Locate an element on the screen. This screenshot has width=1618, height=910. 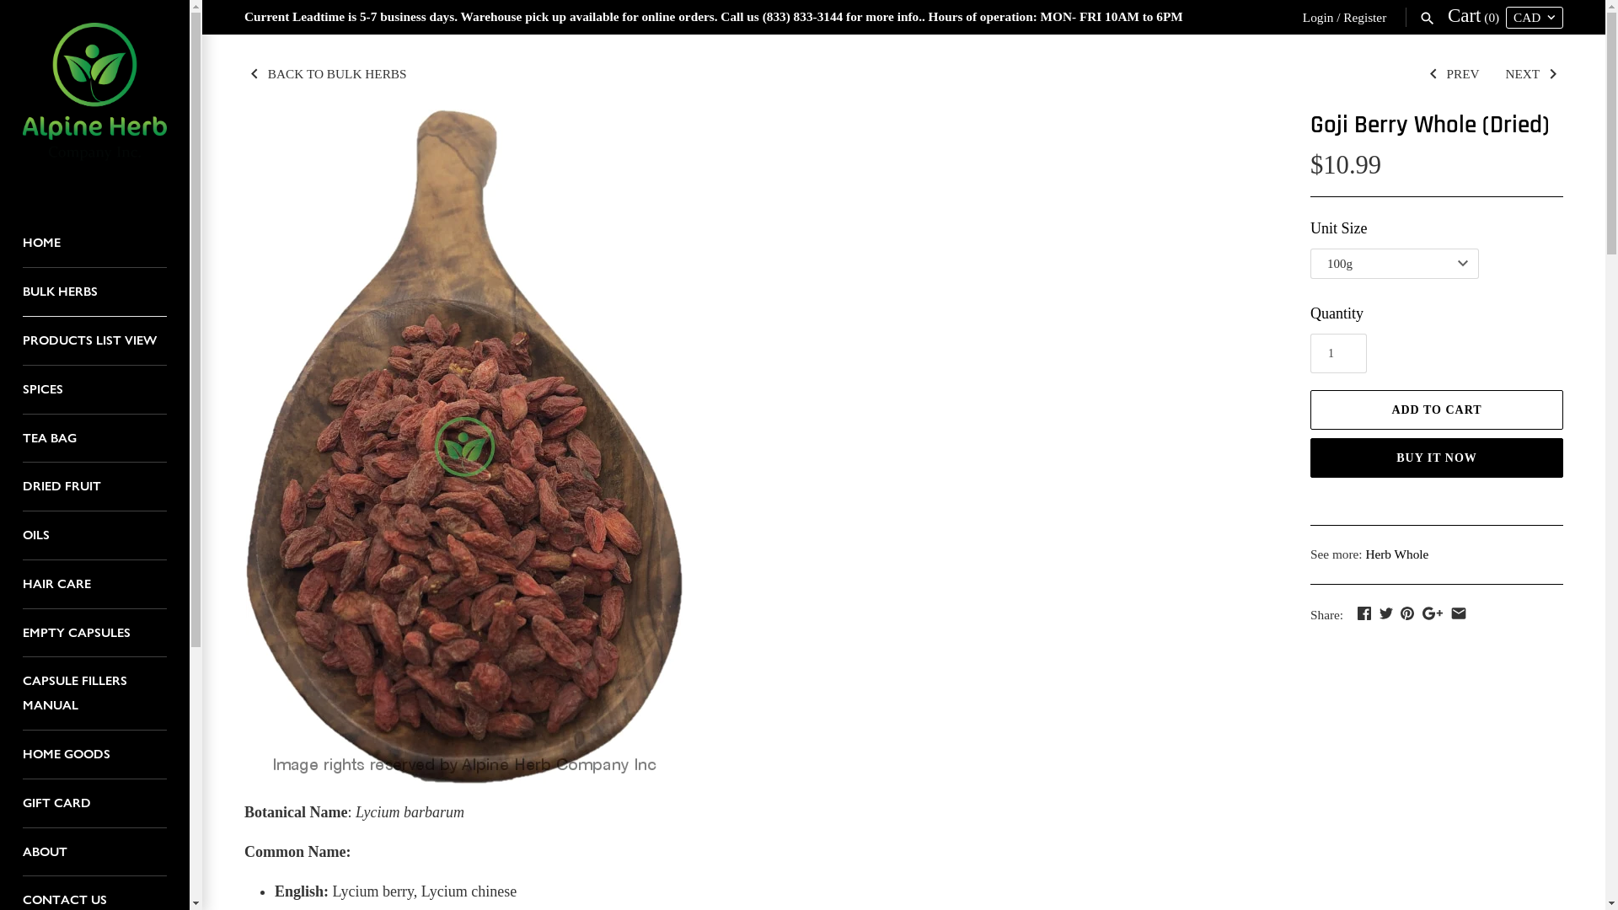
DRIED FRUIT is located at coordinates (94, 487).